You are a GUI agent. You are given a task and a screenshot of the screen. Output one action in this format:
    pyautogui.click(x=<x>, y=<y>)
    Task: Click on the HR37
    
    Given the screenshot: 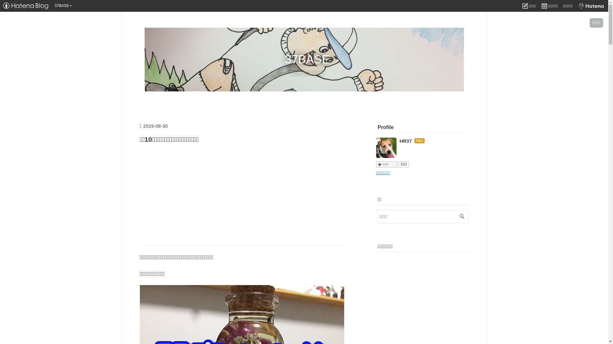 What is the action you would take?
    pyautogui.click(x=406, y=141)
    